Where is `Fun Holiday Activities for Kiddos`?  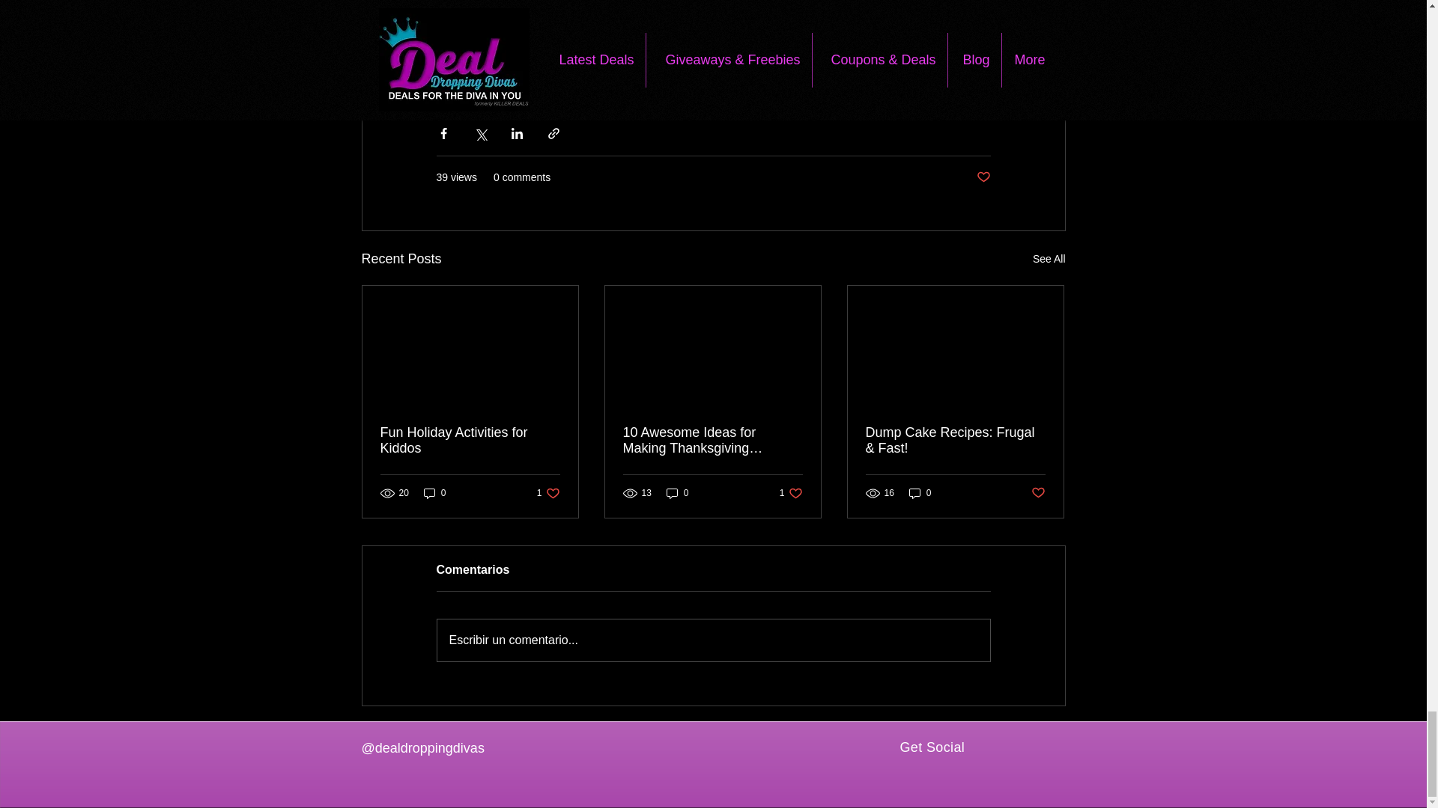 Fun Holiday Activities for Kiddos is located at coordinates (470, 441).